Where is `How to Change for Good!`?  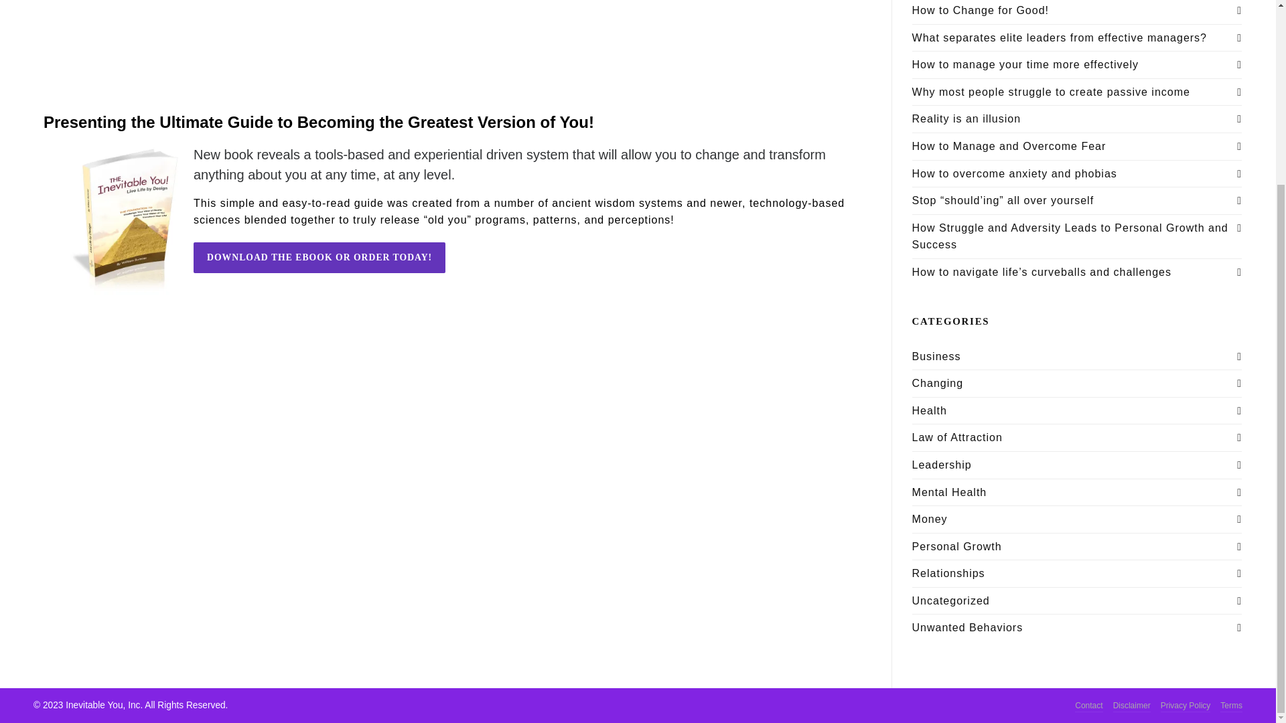 How to Change for Good! is located at coordinates (1077, 11).